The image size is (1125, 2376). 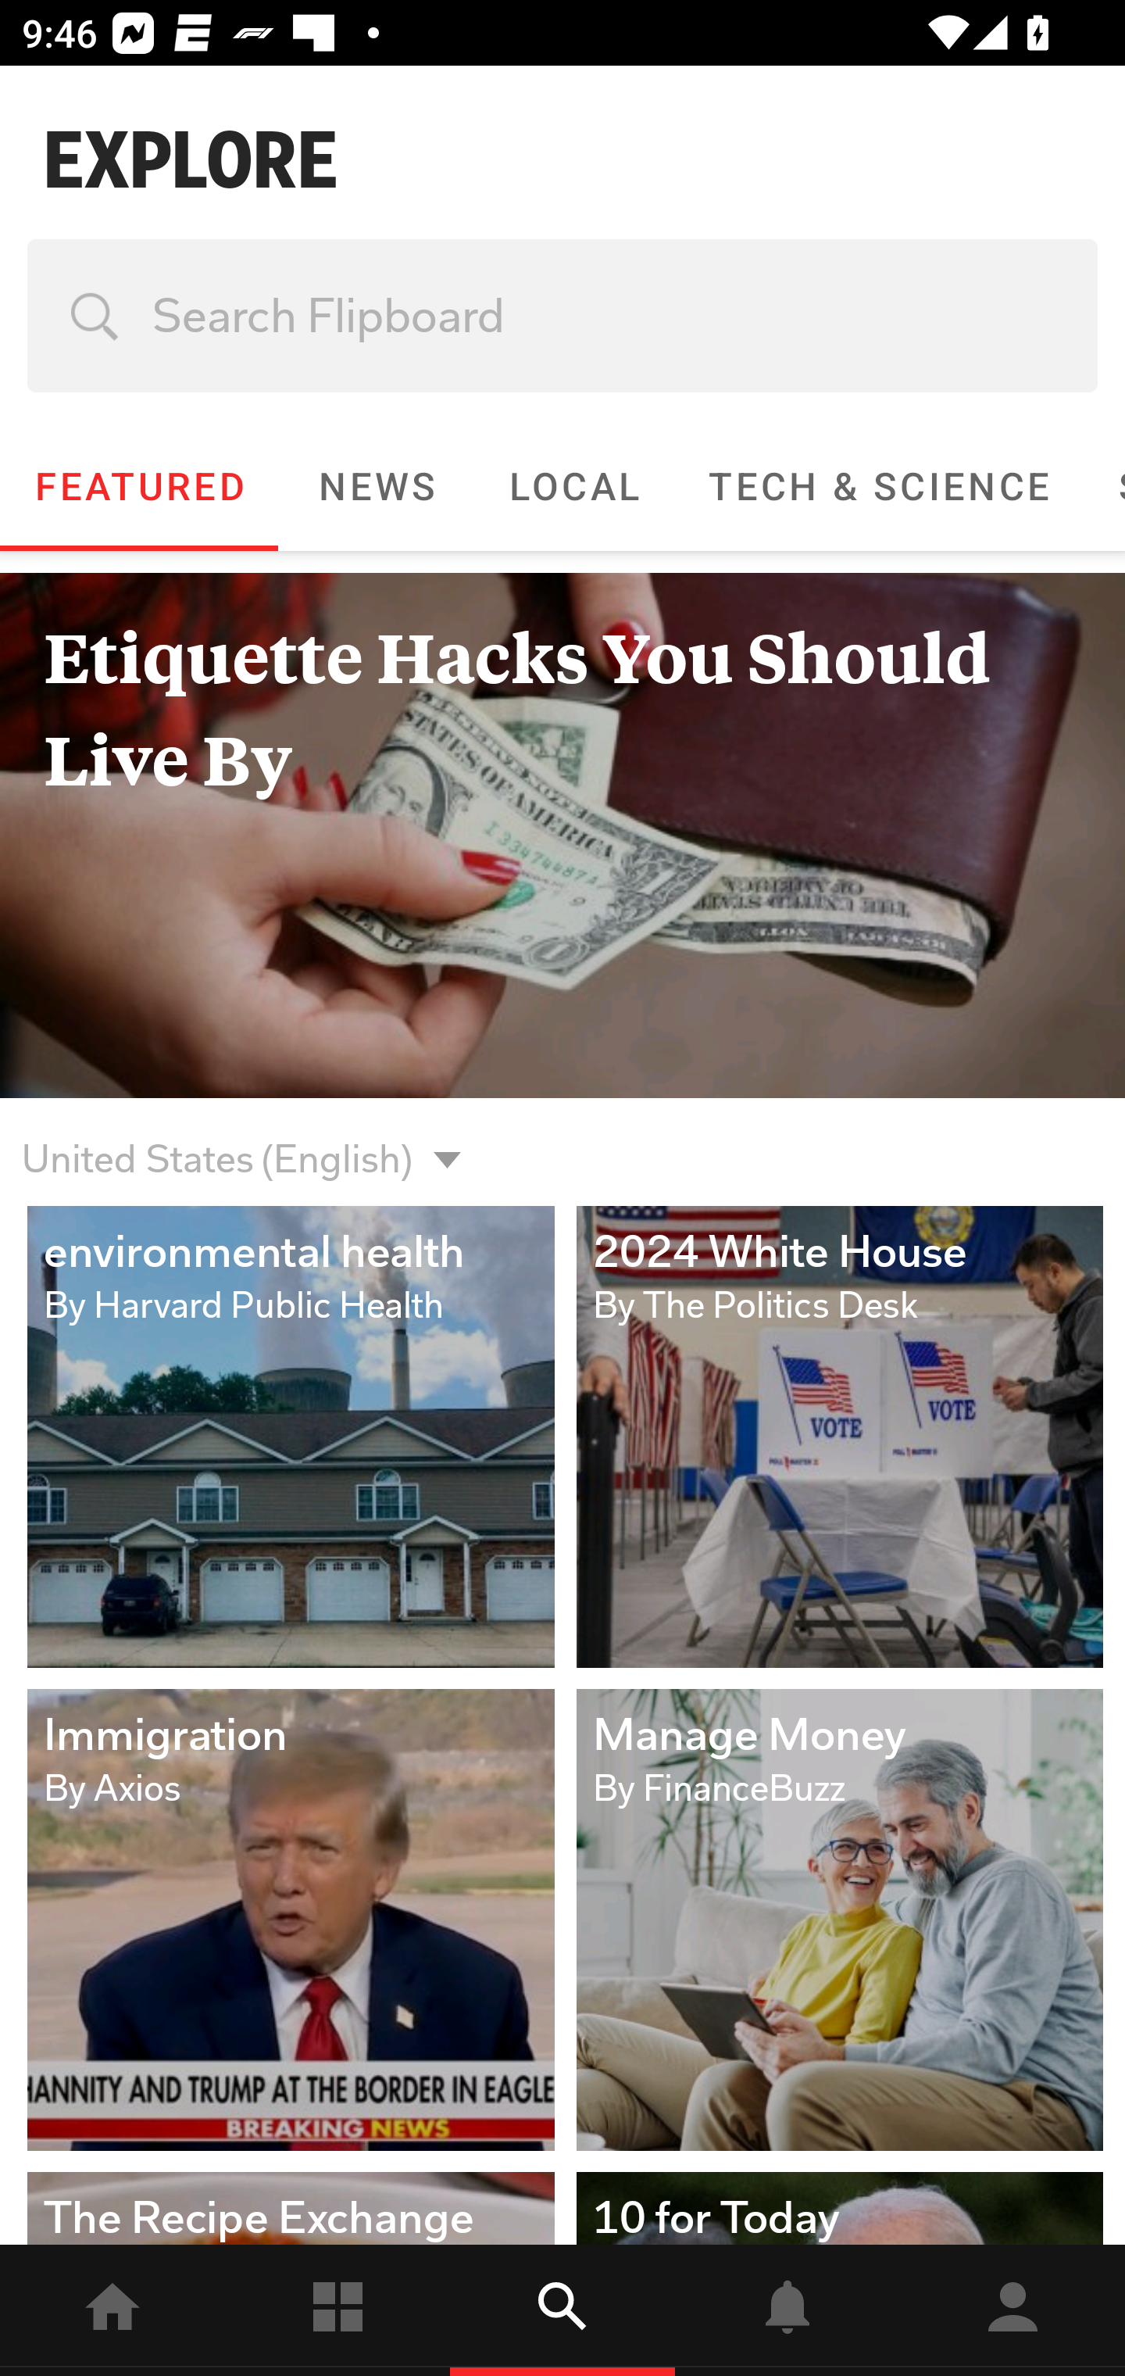 I want to click on Profile, so click(x=1012, y=2310).